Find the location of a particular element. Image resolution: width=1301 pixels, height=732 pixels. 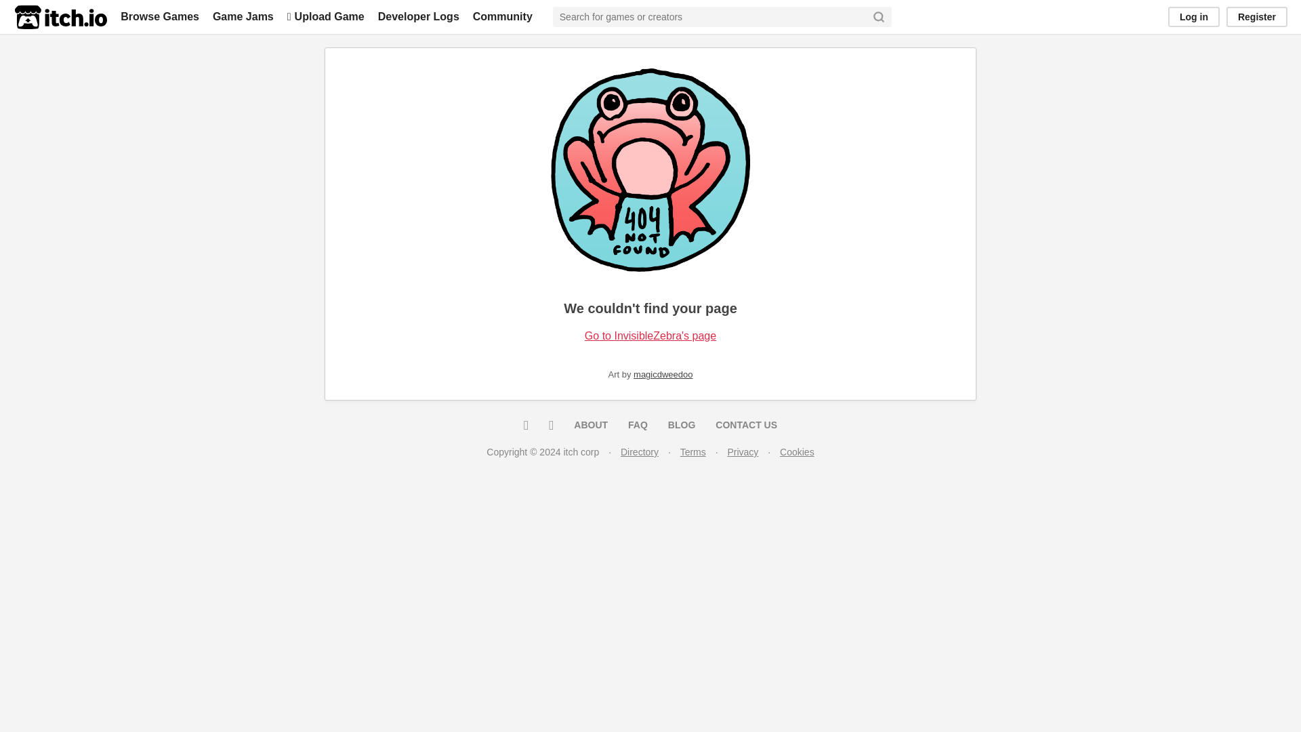

ITCH.IO ON FACEBOOK is located at coordinates (550, 424).